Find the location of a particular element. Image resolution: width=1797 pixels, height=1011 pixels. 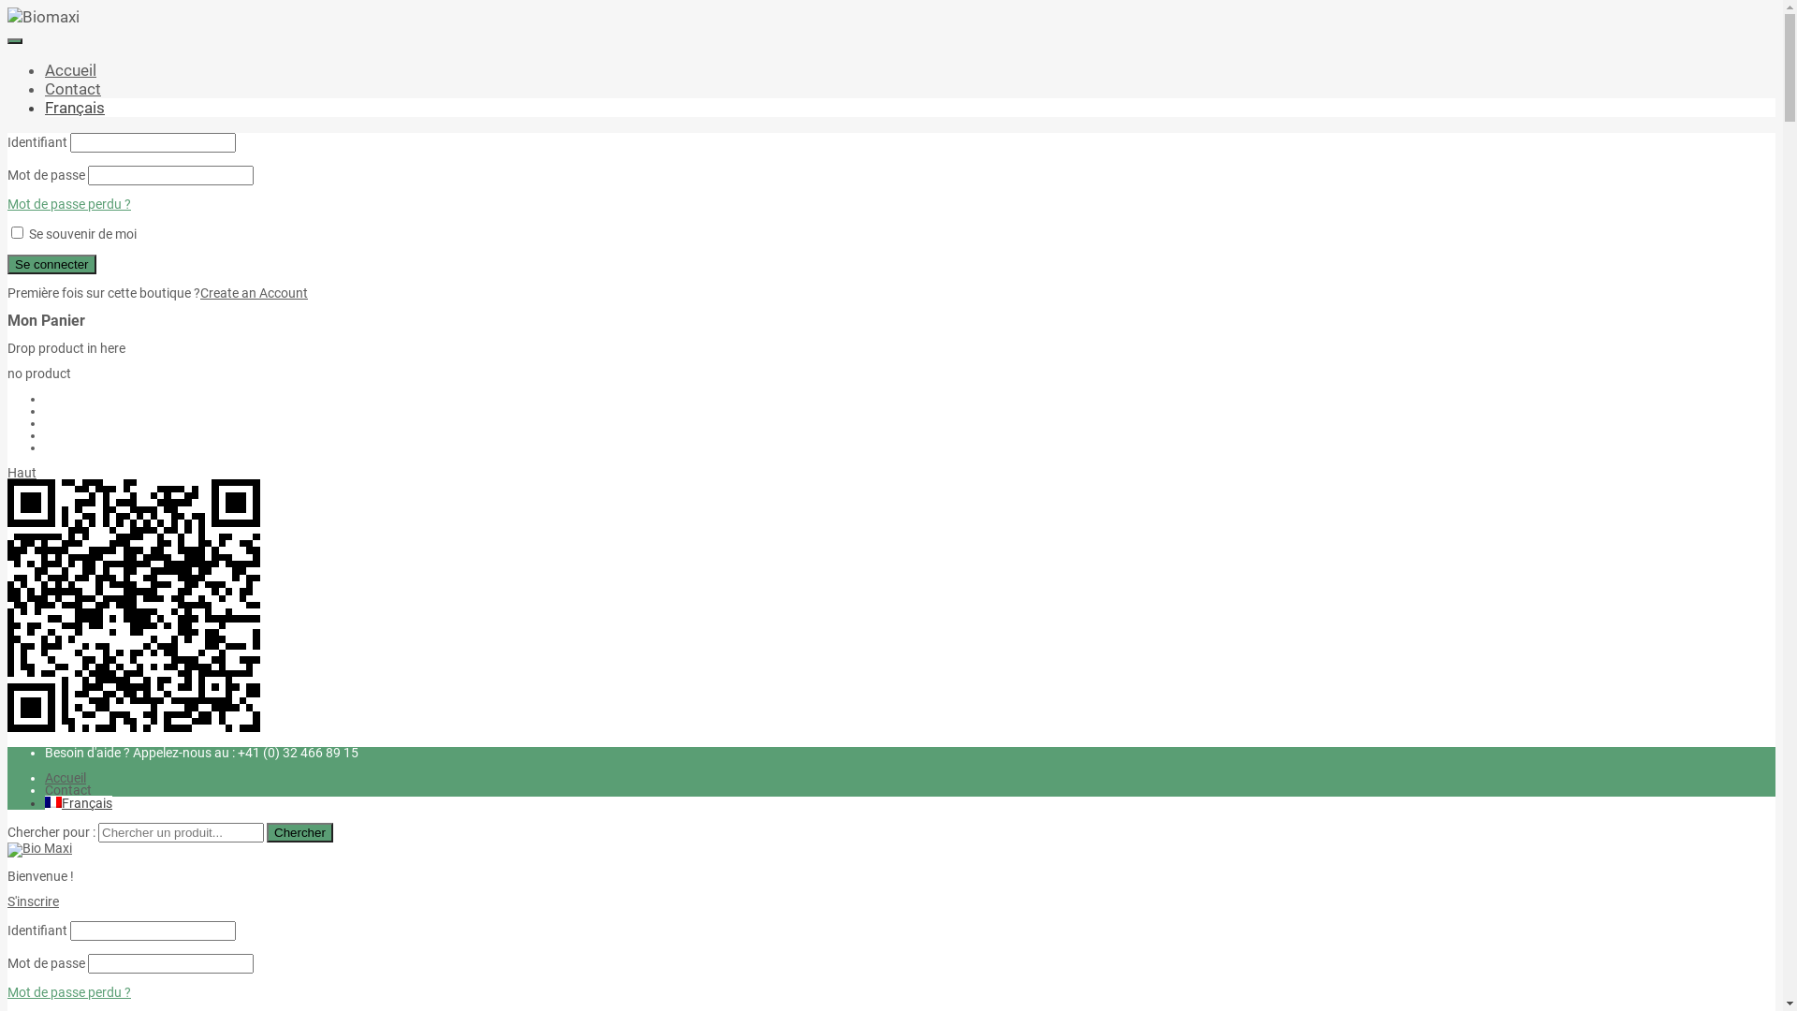

Contact is located at coordinates (68, 790).